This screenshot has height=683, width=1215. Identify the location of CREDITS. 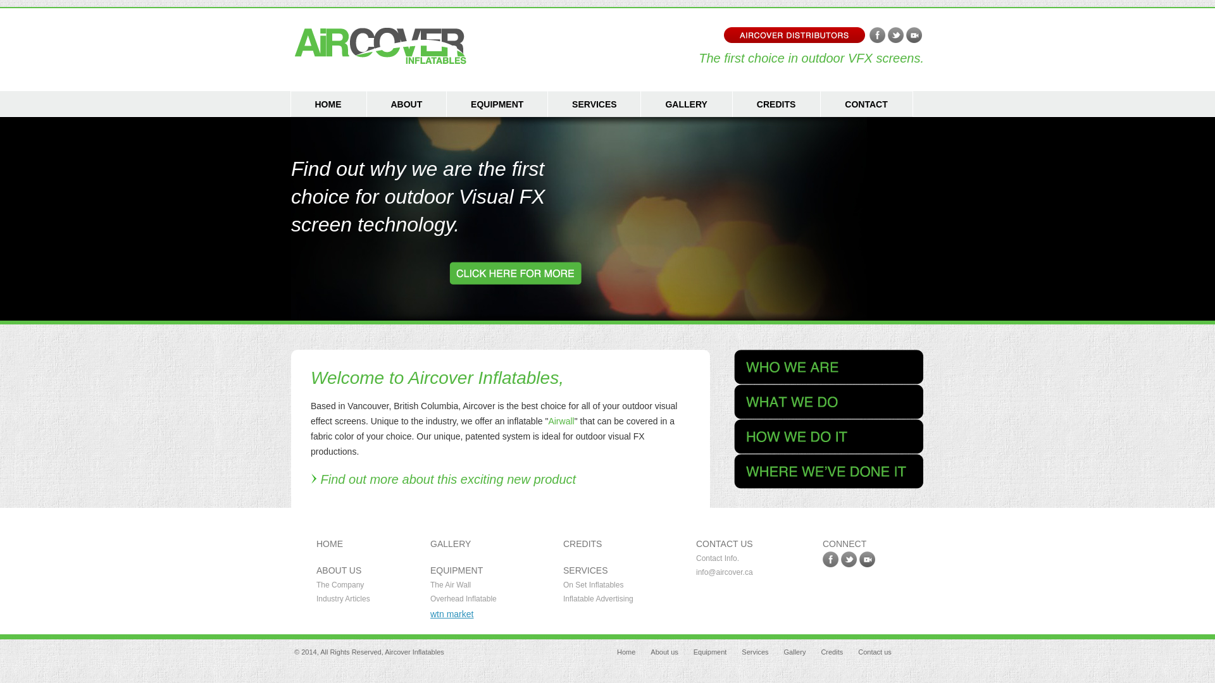
(582, 544).